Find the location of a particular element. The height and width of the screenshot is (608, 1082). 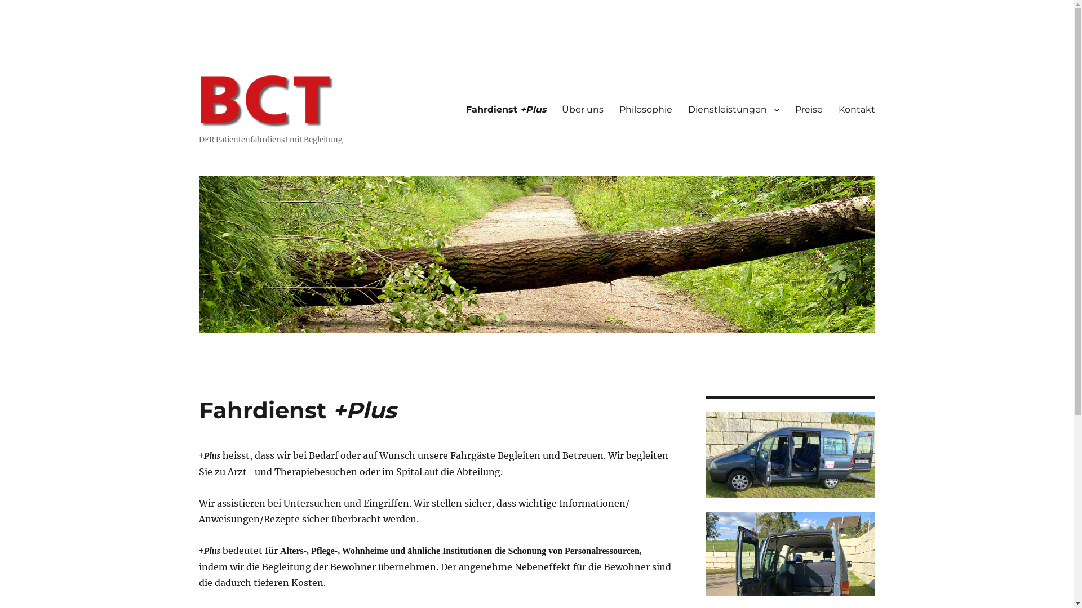

Kontakt is located at coordinates (857, 110).